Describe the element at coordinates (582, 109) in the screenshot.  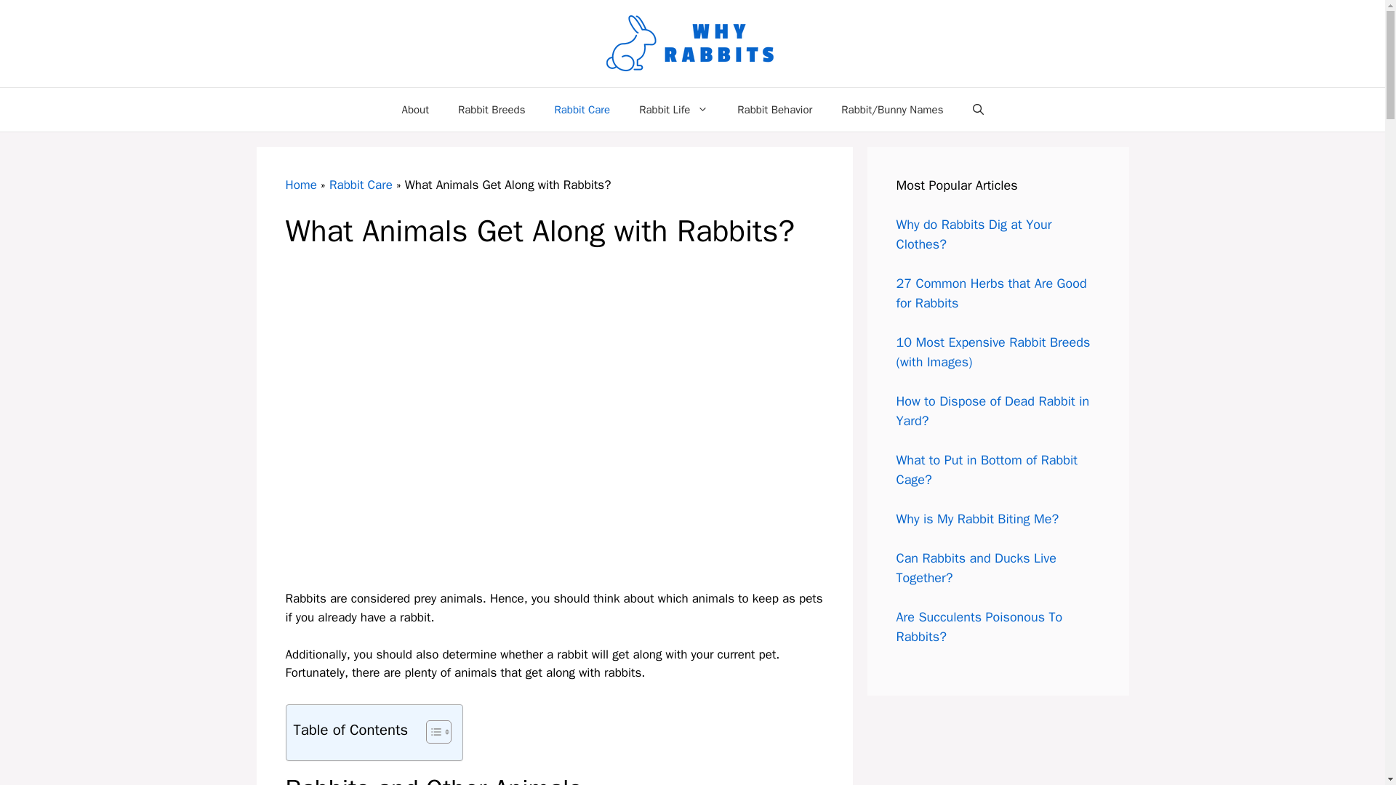
I see `Rabbit Care` at that location.